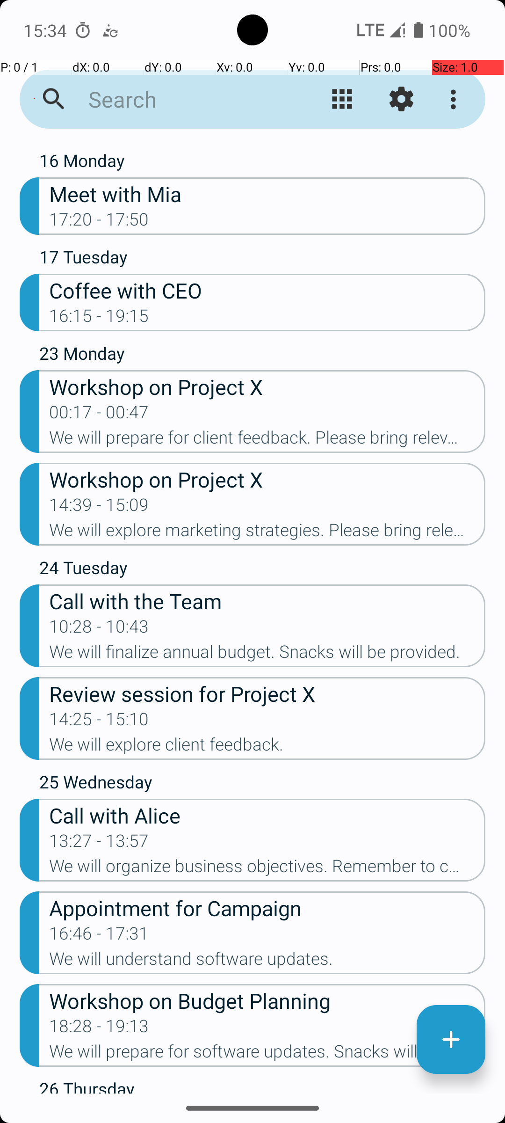 Image resolution: width=505 pixels, height=1123 pixels. What do you see at coordinates (262, 784) in the screenshot?
I see `25 Wednesday` at bounding box center [262, 784].